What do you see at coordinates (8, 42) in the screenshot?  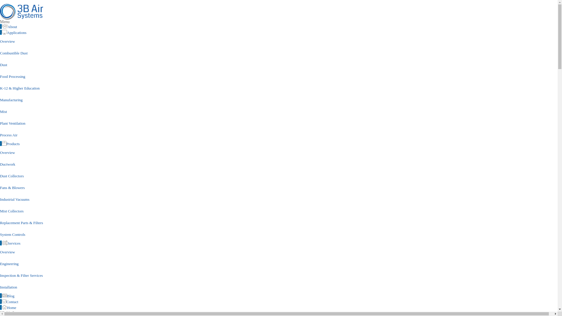 I see `Overview` at bounding box center [8, 42].